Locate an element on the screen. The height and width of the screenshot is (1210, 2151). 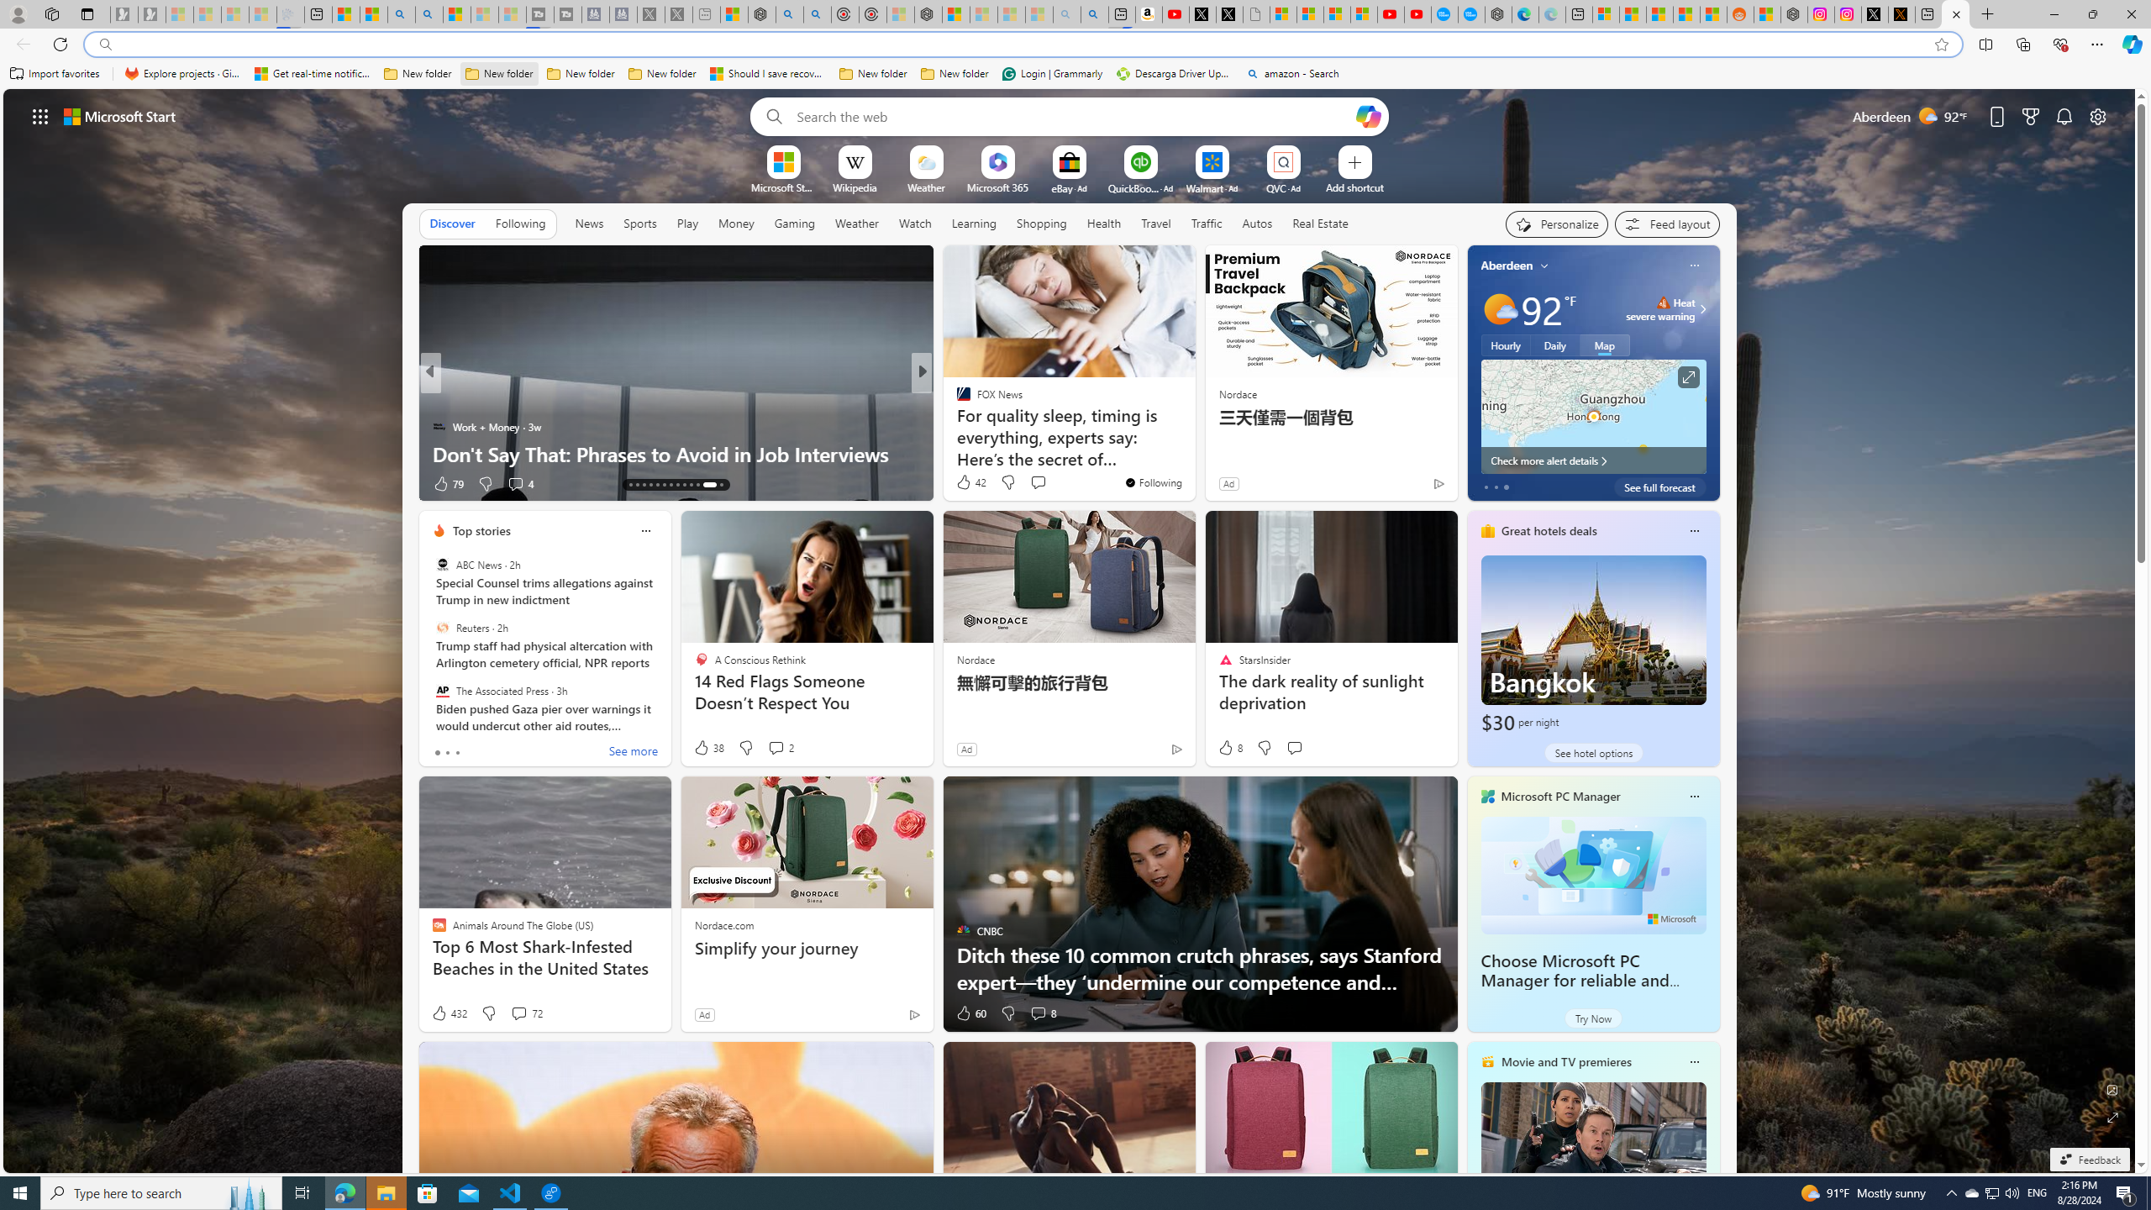
AutomationID: tab-25 is located at coordinates (721, 485).